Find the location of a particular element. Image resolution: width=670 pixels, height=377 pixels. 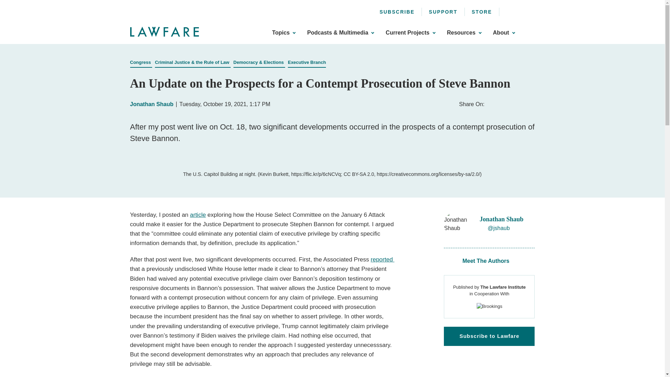

Twitter is located at coordinates (521, 10).